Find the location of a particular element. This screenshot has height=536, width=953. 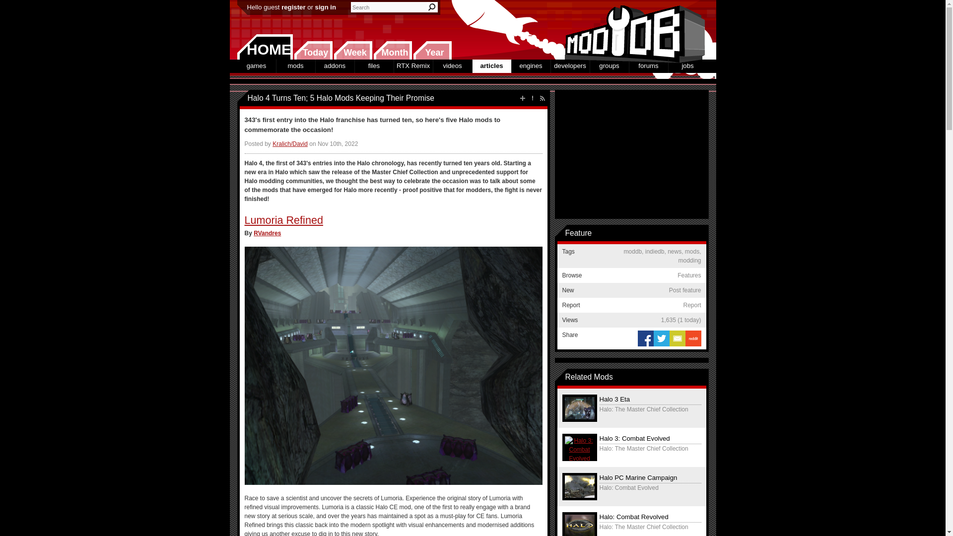

HOME is located at coordinates (265, 47).